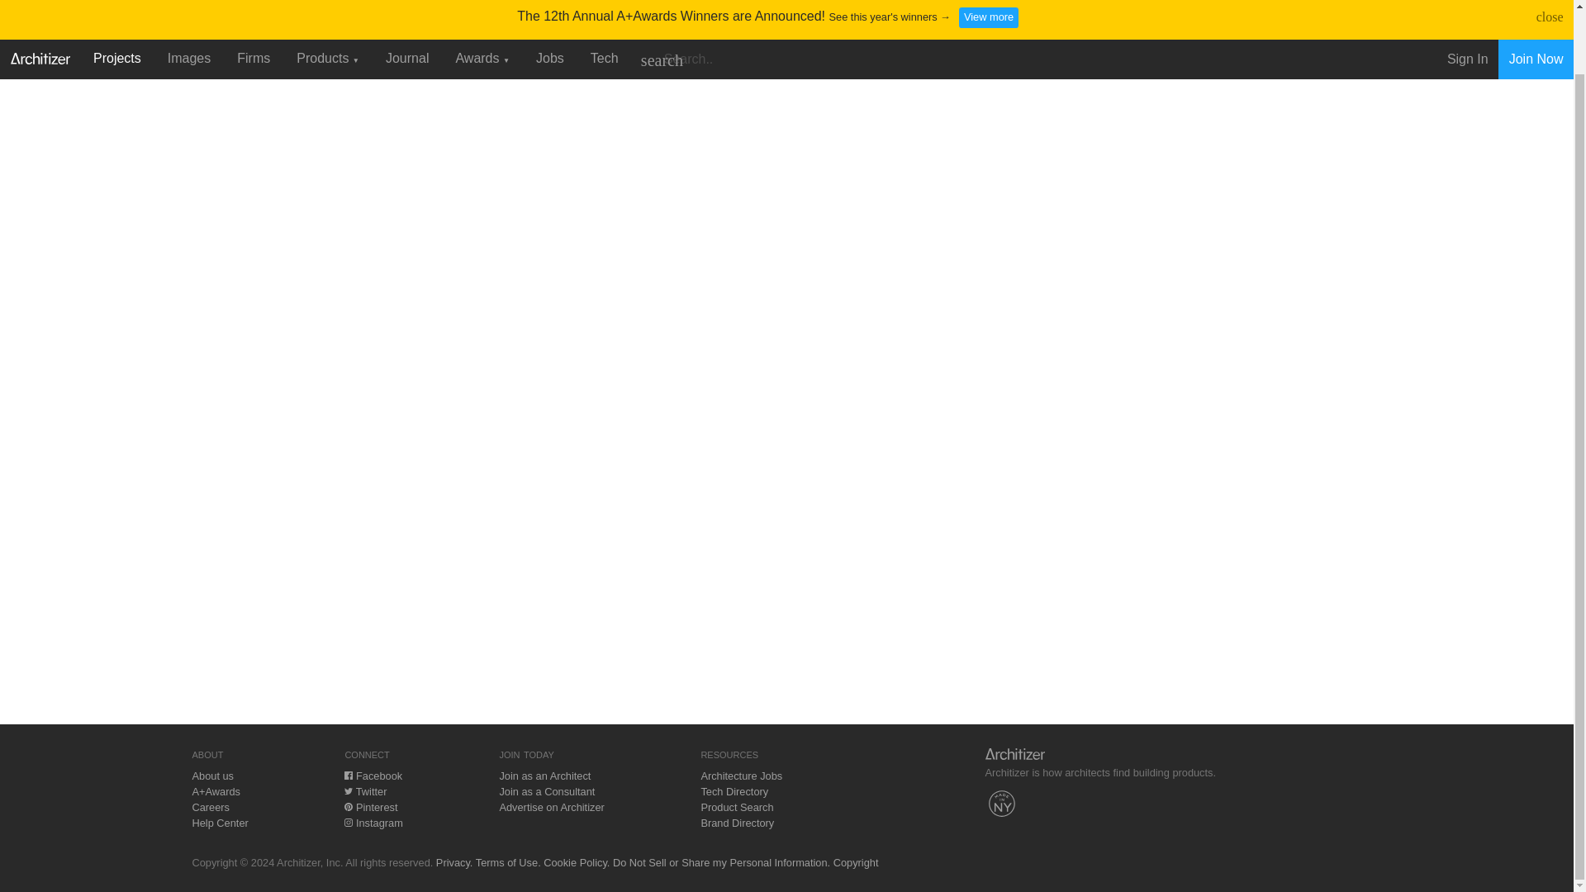 Image resolution: width=1586 pixels, height=892 pixels. What do you see at coordinates (211, 806) in the screenshot?
I see `Careers` at bounding box center [211, 806].